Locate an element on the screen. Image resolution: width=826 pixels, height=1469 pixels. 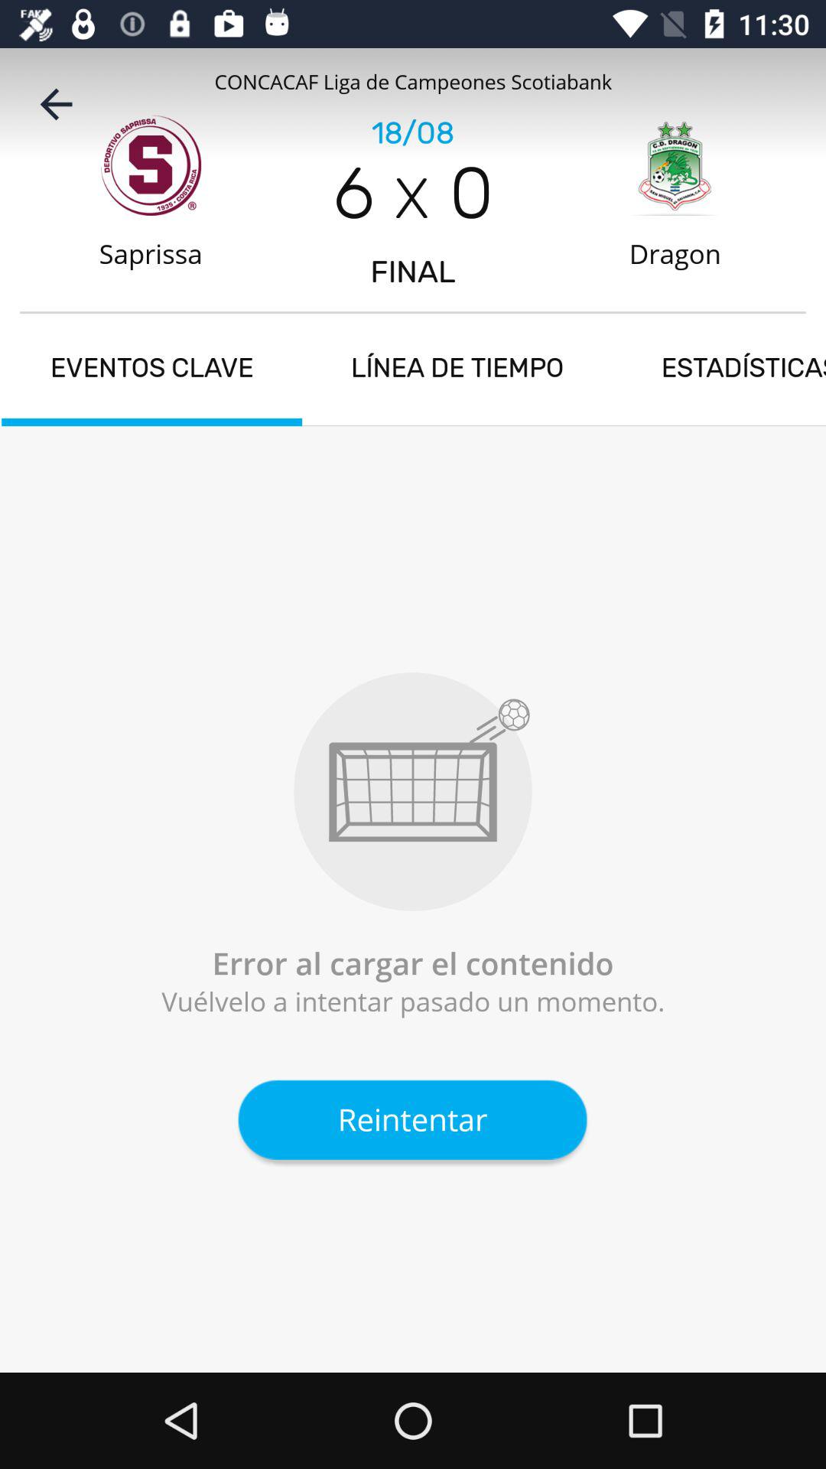
tap the icon to the left of the 18/08 item is located at coordinates (56, 104).